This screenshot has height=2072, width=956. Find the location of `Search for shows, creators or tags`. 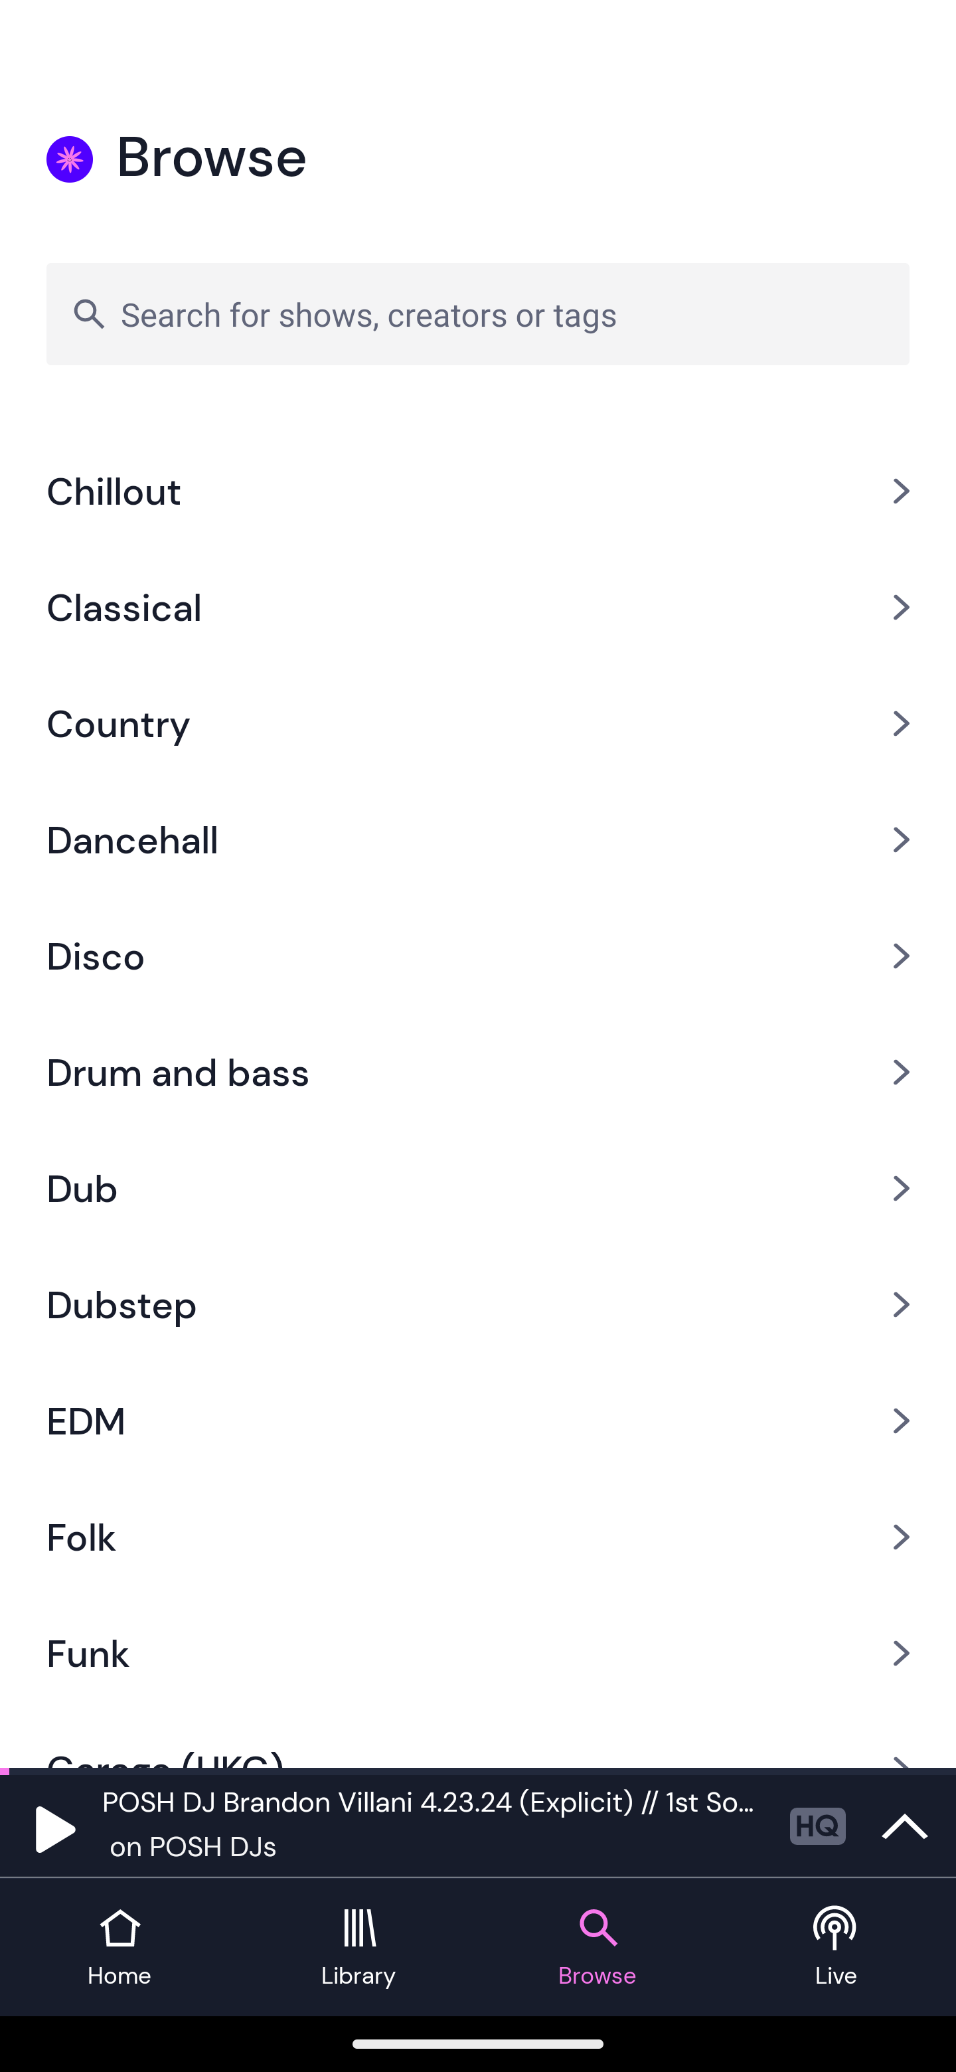

Search for shows, creators or tags is located at coordinates (478, 313).